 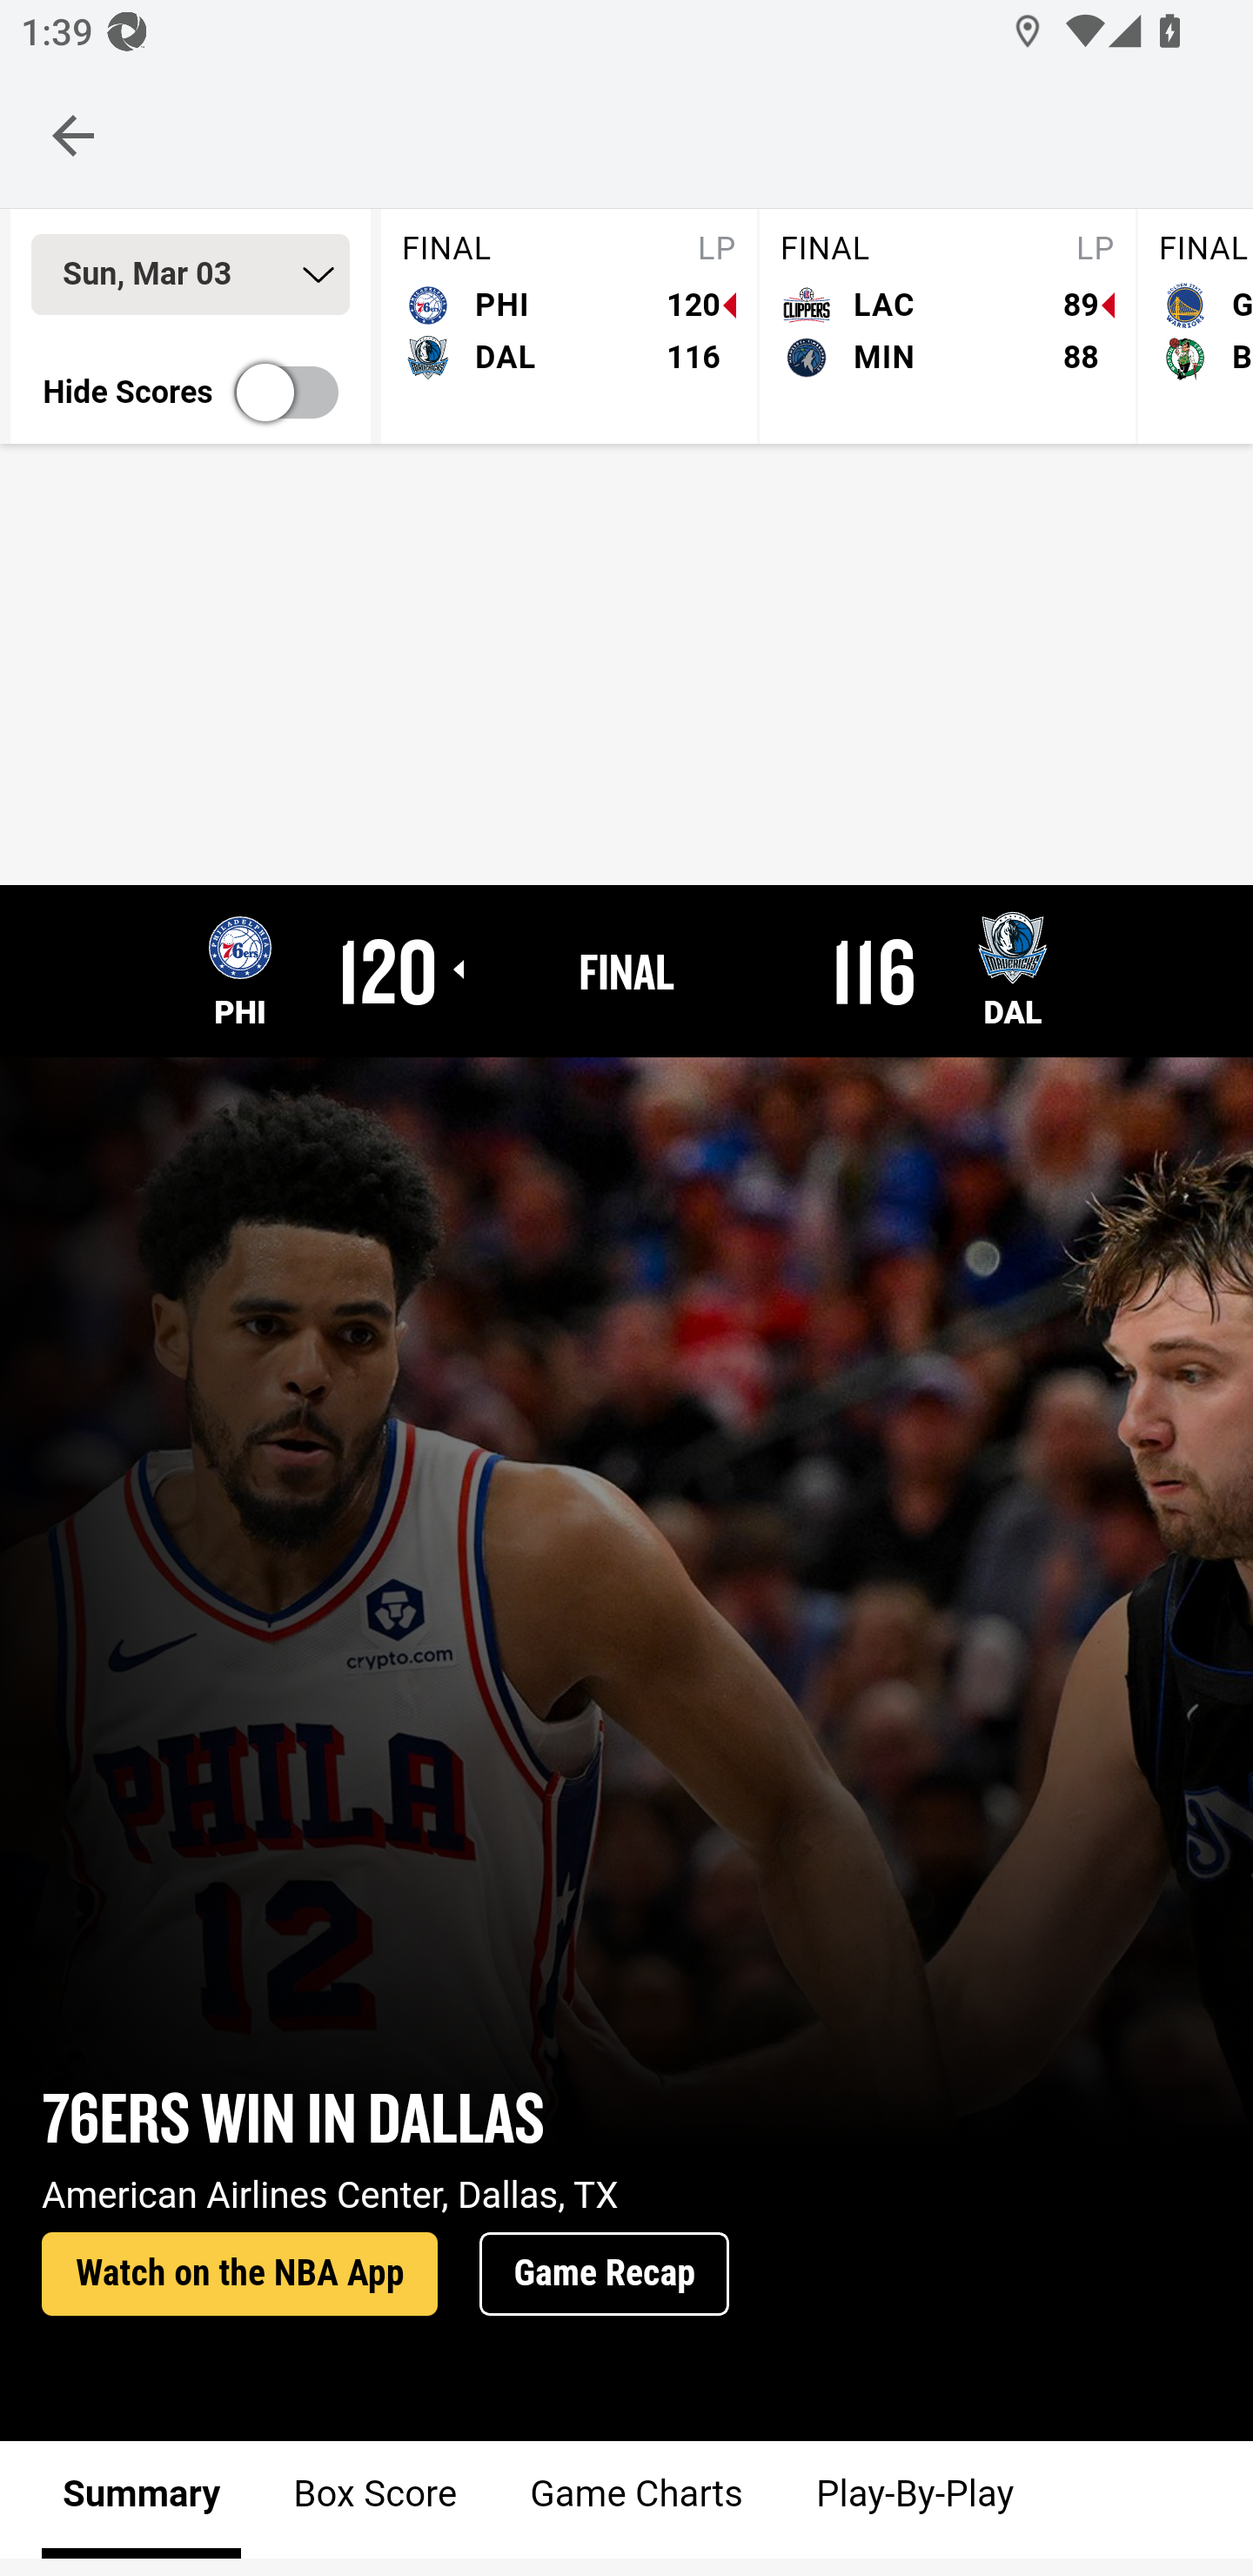 What do you see at coordinates (636, 2499) in the screenshot?
I see `Game Charts Game Charts Game Charts` at bounding box center [636, 2499].